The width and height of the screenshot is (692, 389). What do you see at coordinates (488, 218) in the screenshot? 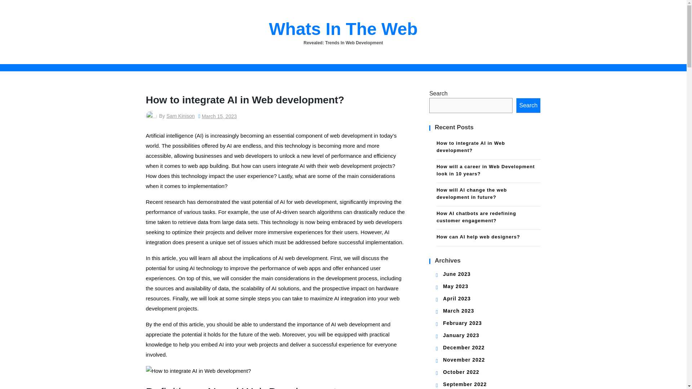
I see `How AI chatbots are redefining customer engagement?` at bounding box center [488, 218].